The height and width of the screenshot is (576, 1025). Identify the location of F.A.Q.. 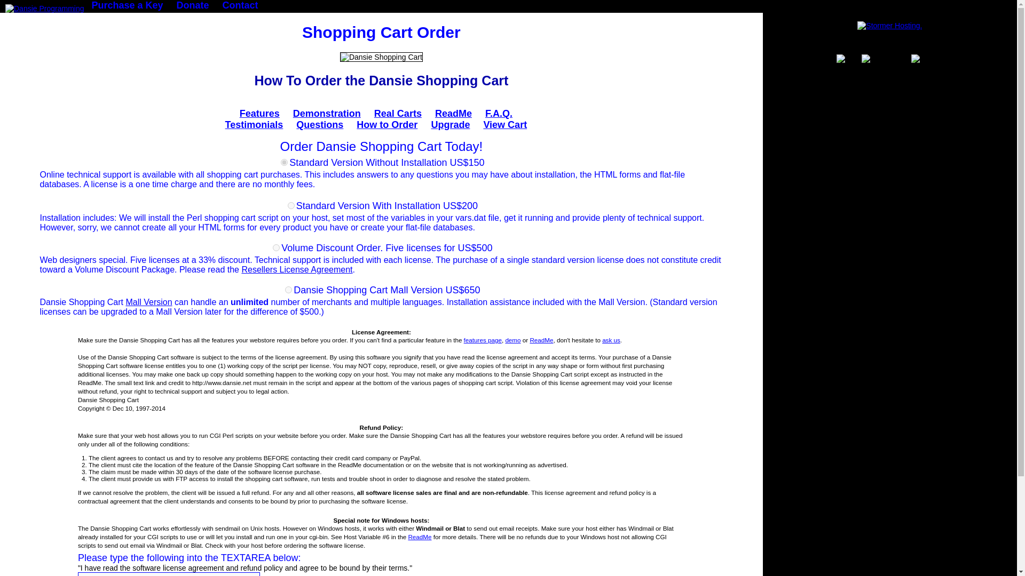
(499, 113).